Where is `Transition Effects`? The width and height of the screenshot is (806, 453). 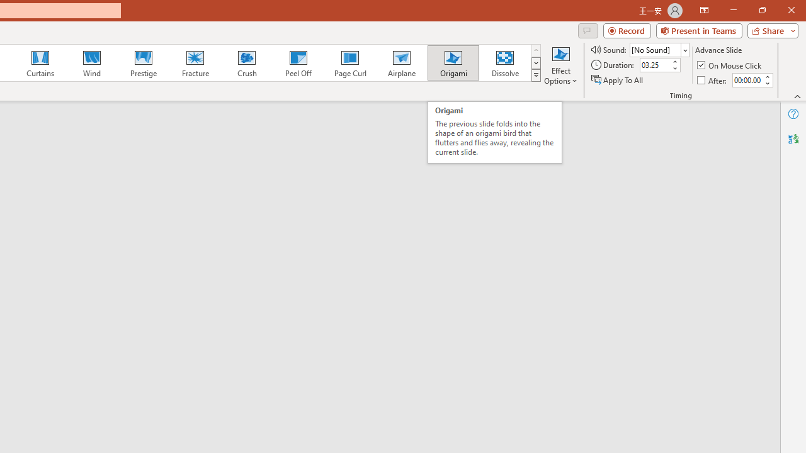 Transition Effects is located at coordinates (535, 75).